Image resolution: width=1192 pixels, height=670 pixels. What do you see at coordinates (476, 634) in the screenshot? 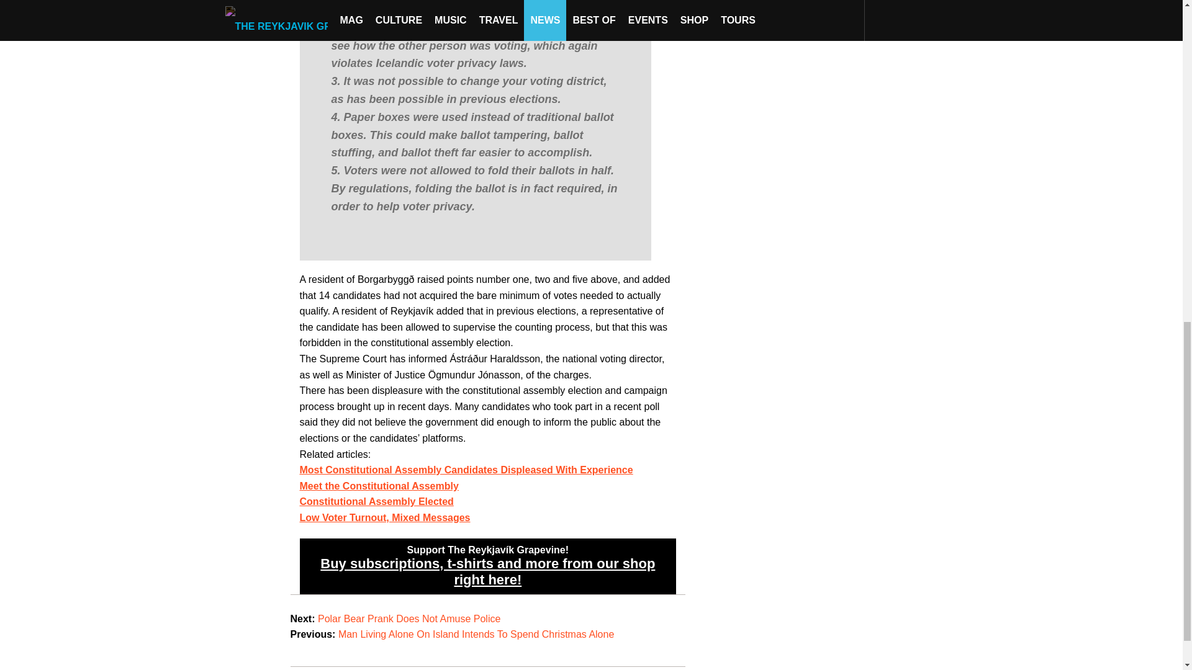
I see `Man Living Alone On Island Intends To Spend Christmas Alone` at bounding box center [476, 634].